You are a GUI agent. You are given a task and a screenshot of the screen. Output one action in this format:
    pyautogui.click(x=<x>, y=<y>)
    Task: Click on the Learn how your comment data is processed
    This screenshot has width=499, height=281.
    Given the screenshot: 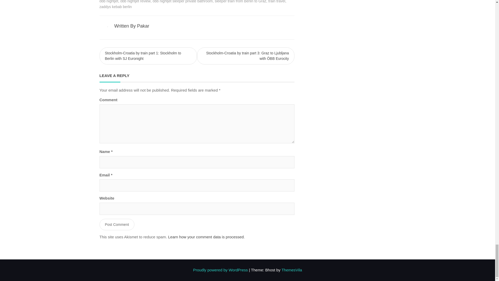 What is the action you would take?
    pyautogui.click(x=206, y=237)
    